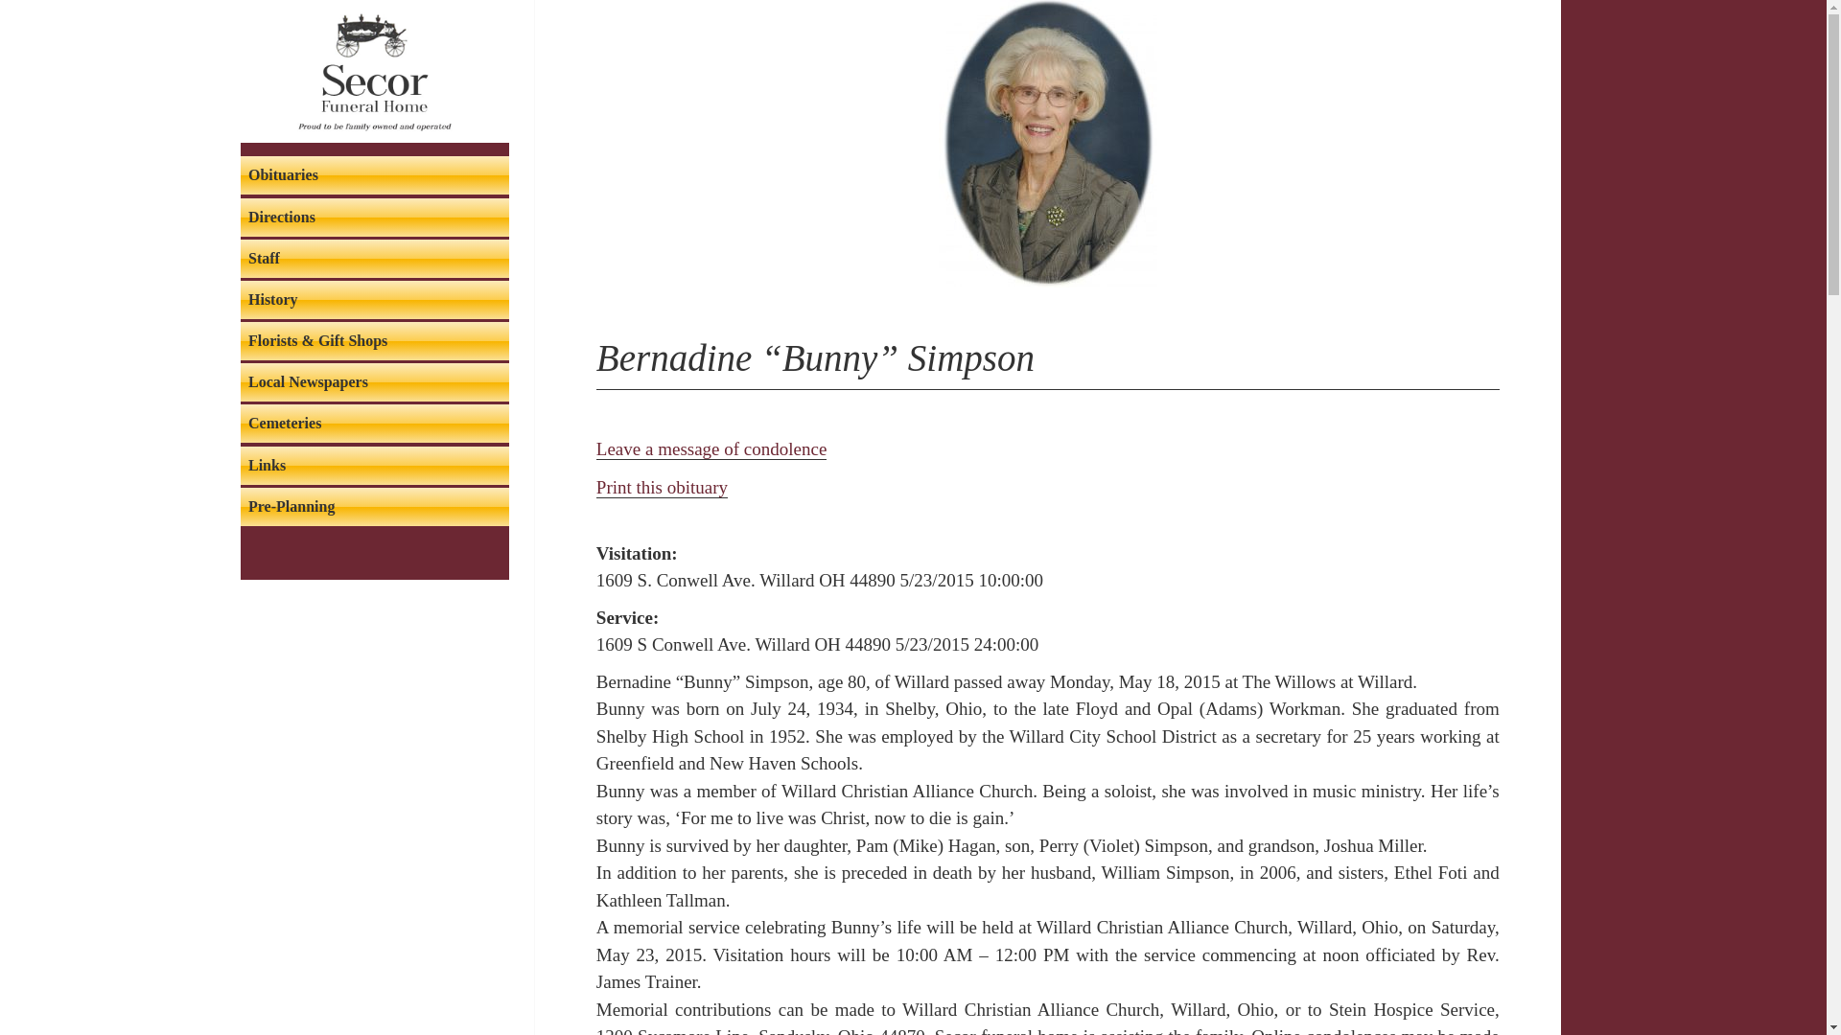 The width and height of the screenshot is (1841, 1035). What do you see at coordinates (662, 487) in the screenshot?
I see `Print this obituary` at bounding box center [662, 487].